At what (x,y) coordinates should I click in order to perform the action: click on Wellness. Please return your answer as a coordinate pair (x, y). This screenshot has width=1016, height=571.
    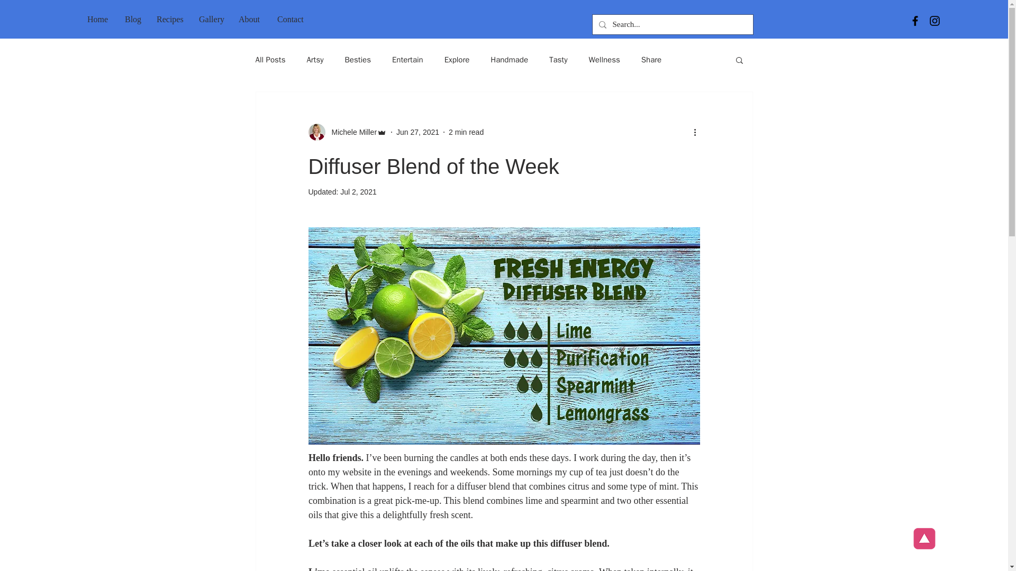
    Looking at the image, I should click on (604, 60).